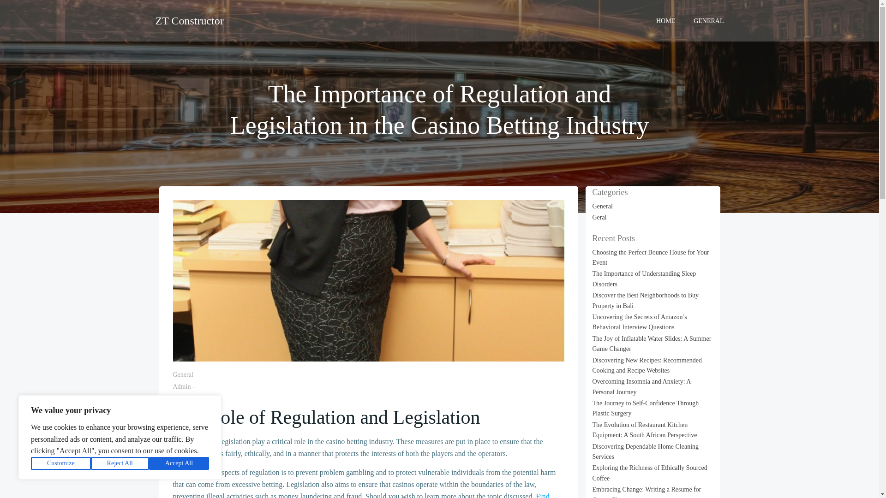  Describe the element at coordinates (644, 279) in the screenshot. I see `The Importance of Understanding Sleep Disorders` at that location.